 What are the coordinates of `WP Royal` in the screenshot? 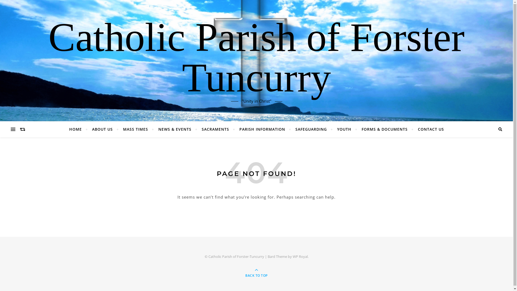 It's located at (300, 257).